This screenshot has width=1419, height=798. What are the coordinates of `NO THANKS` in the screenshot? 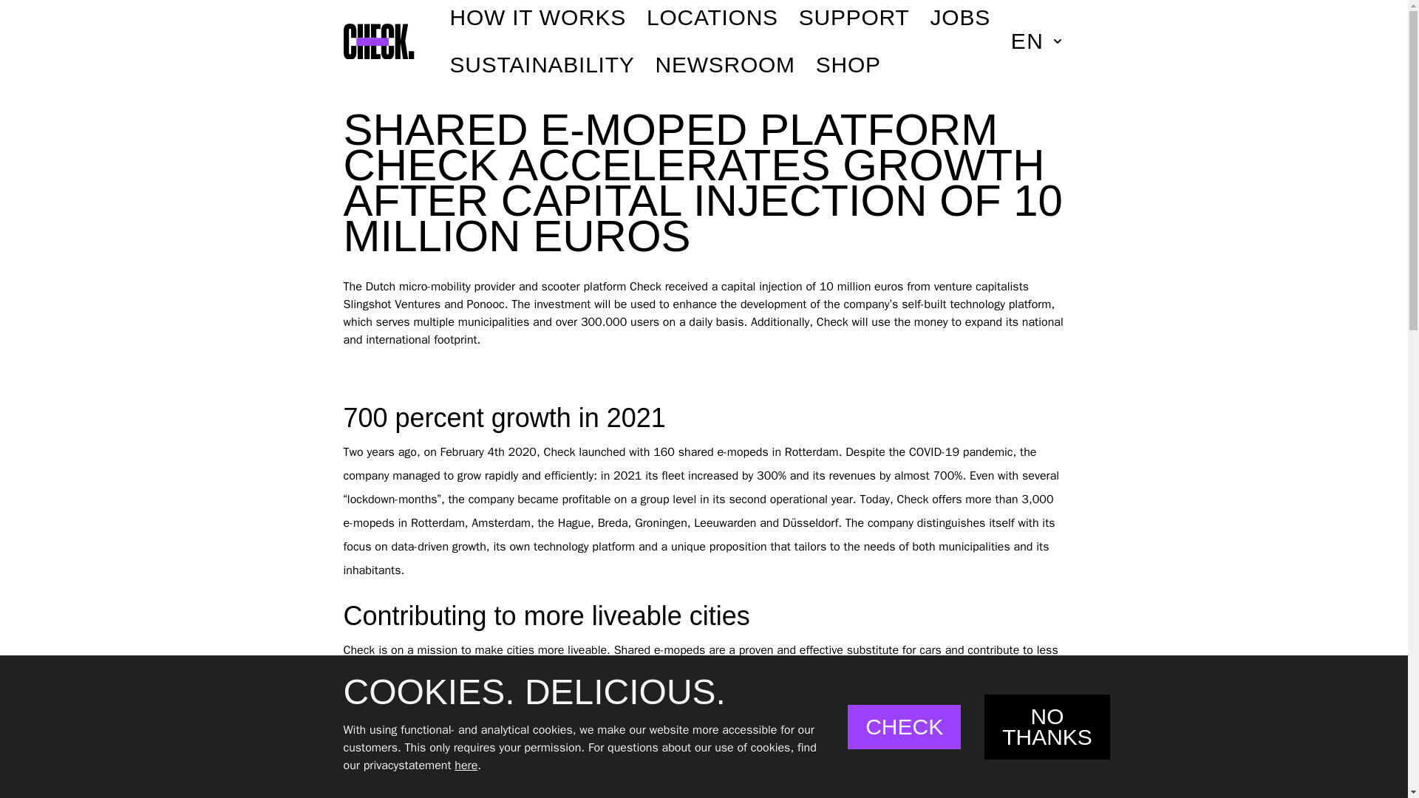 It's located at (1047, 727).